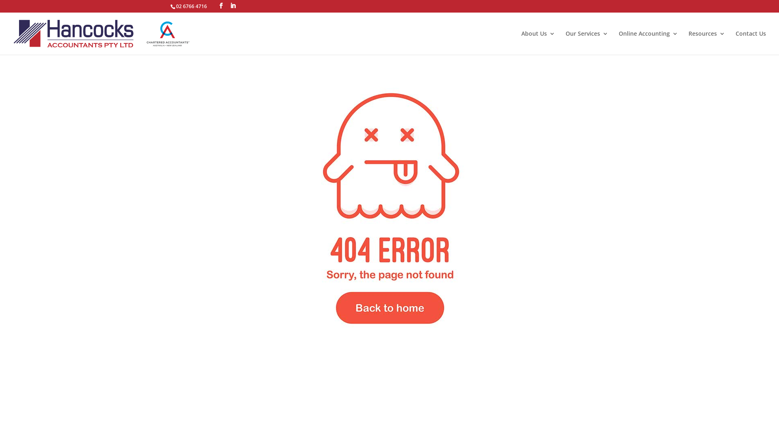 The height and width of the screenshot is (438, 779). What do you see at coordinates (707, 43) in the screenshot?
I see `Resources` at bounding box center [707, 43].